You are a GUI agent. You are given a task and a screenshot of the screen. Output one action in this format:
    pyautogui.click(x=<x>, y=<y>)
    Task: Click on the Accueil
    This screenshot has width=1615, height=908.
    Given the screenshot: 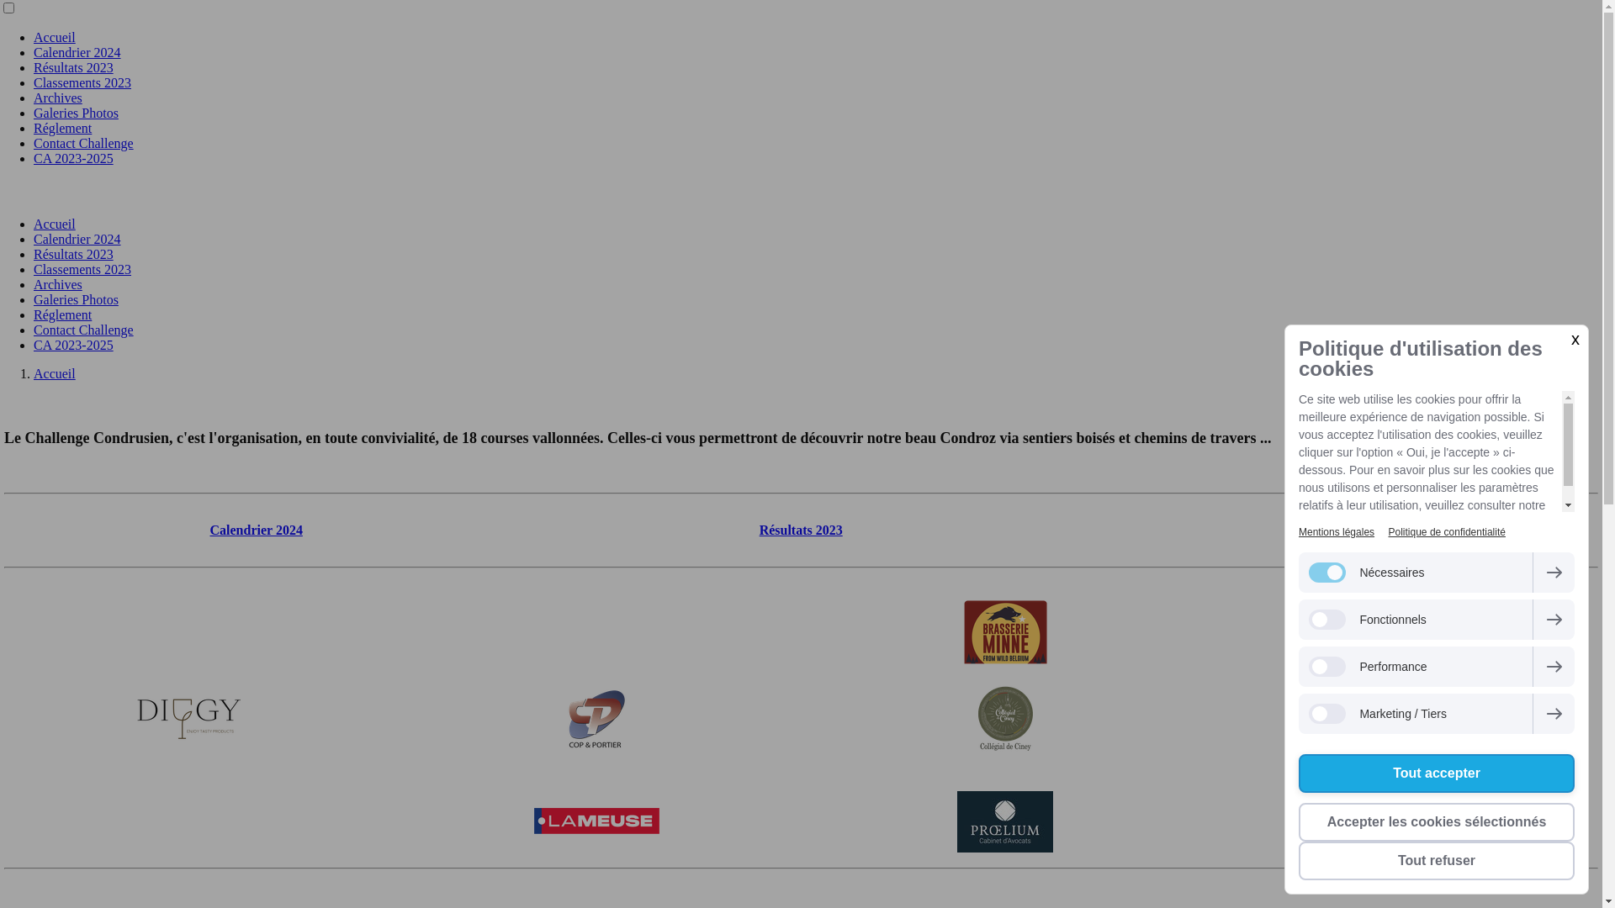 What is the action you would take?
    pyautogui.click(x=55, y=373)
    